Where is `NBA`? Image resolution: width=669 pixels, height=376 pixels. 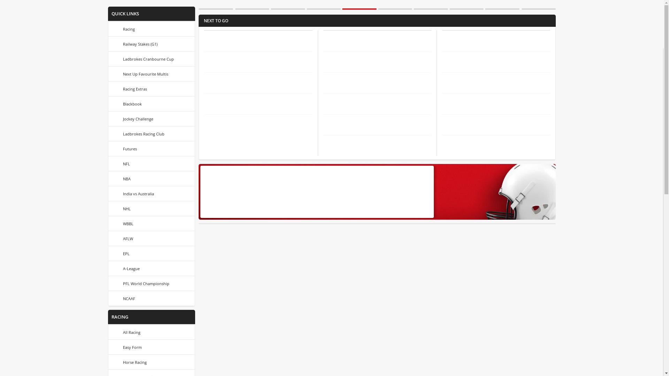
NBA is located at coordinates (152, 179).